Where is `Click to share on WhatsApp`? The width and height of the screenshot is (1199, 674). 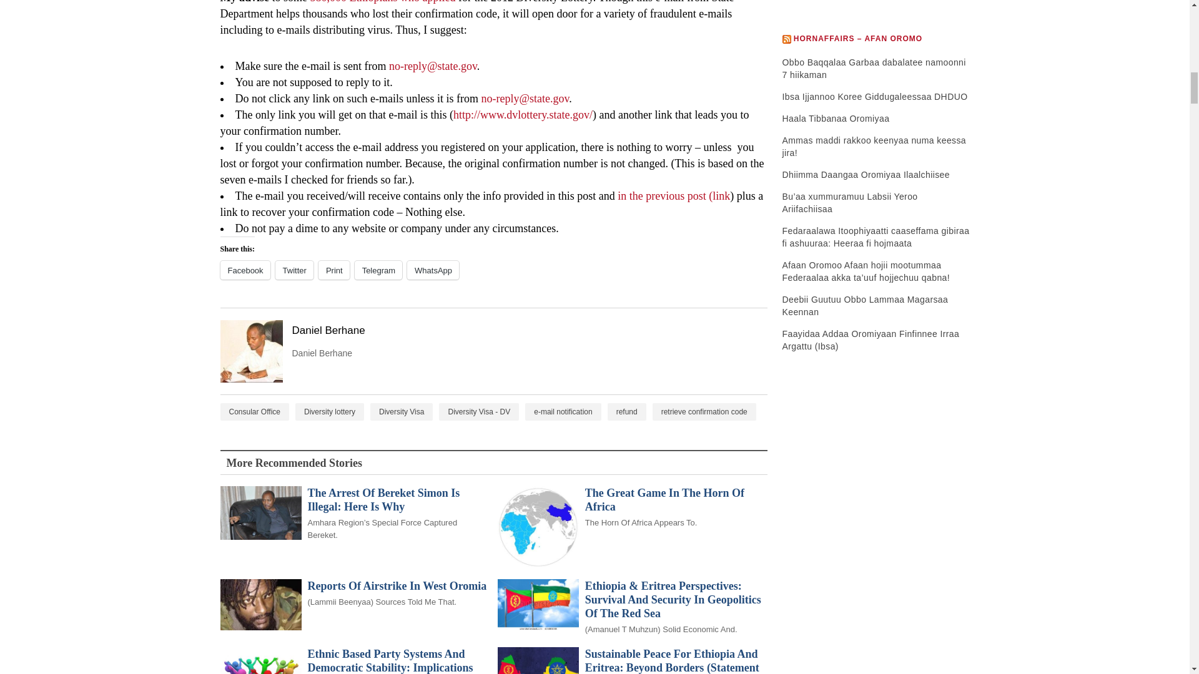 Click to share on WhatsApp is located at coordinates (433, 270).